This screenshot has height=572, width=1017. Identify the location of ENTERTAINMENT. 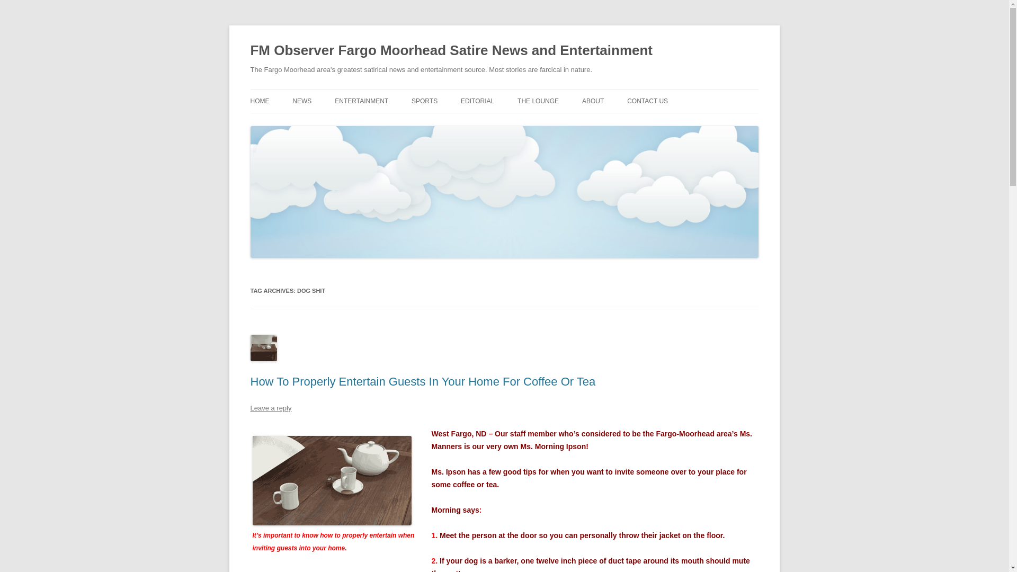
(361, 101).